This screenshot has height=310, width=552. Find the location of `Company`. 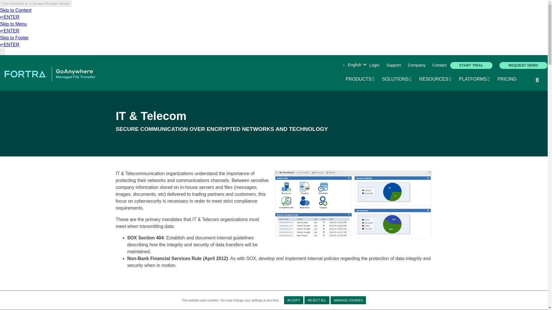

Company is located at coordinates (294, 300).